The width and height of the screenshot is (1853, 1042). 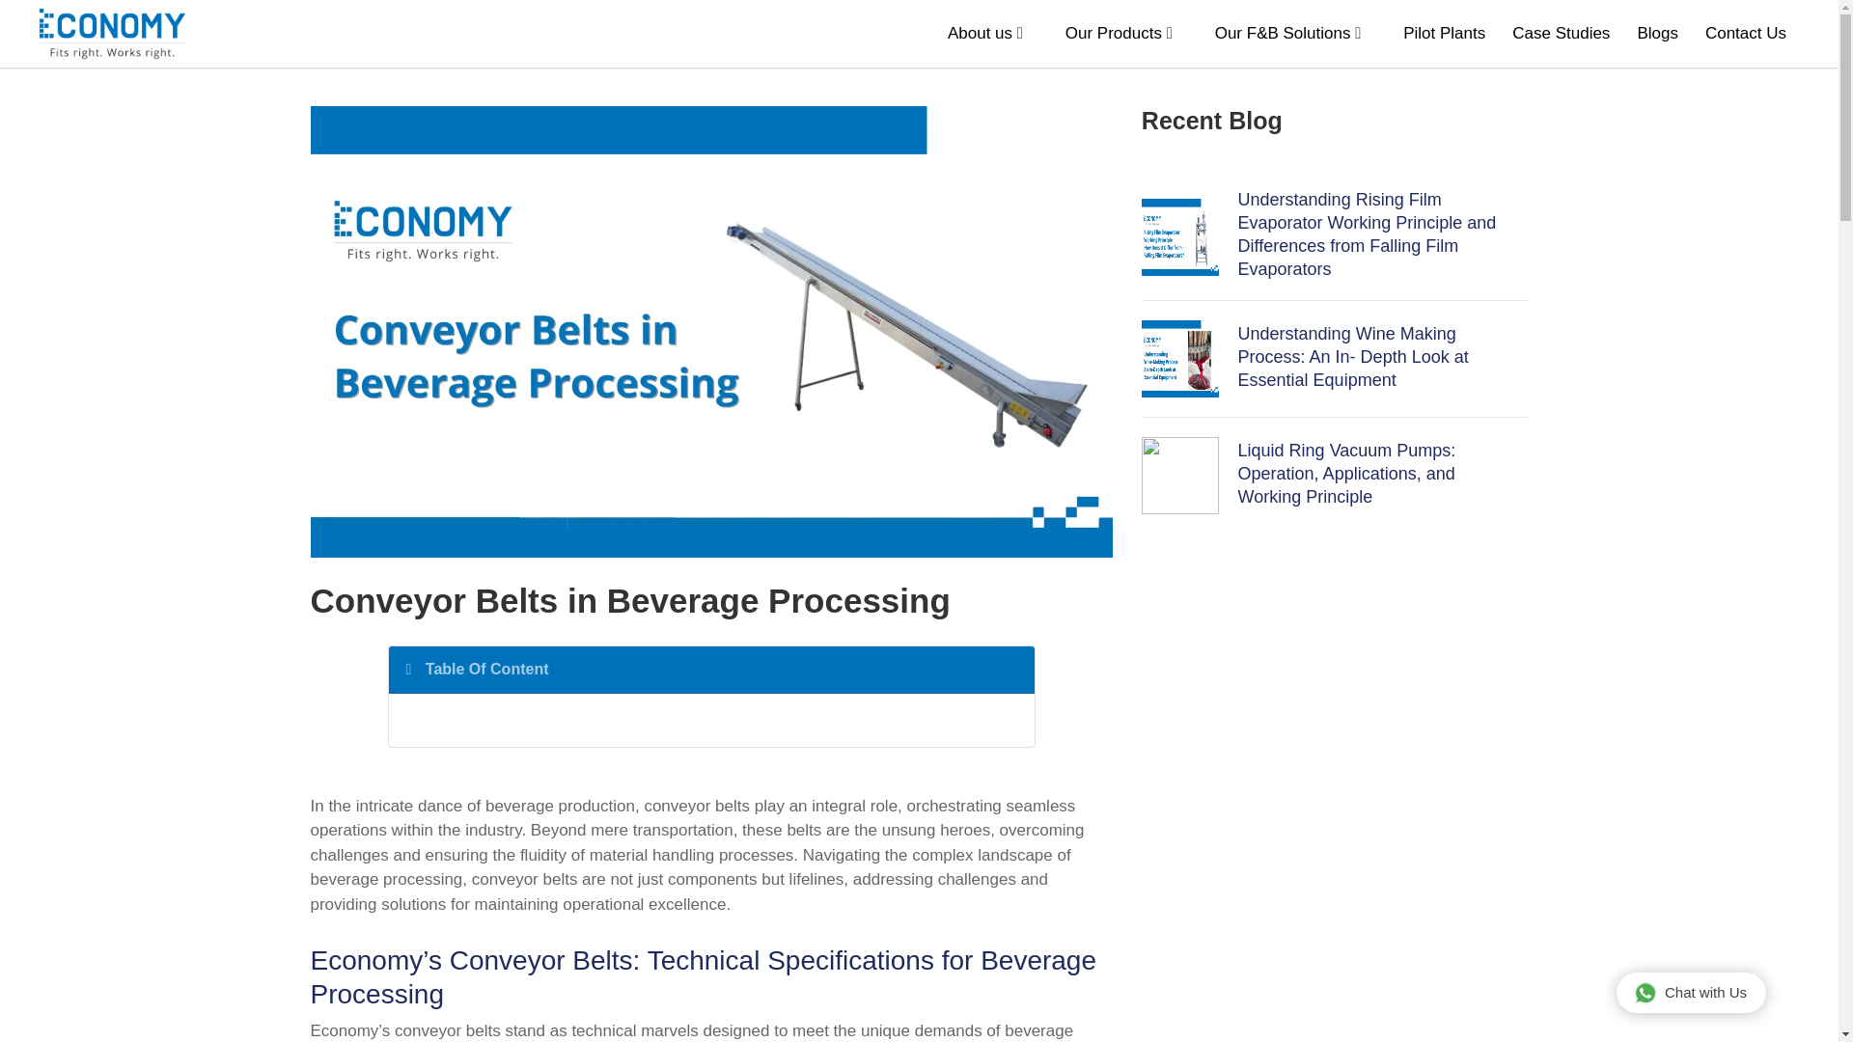 I want to click on About us, so click(x=979, y=33).